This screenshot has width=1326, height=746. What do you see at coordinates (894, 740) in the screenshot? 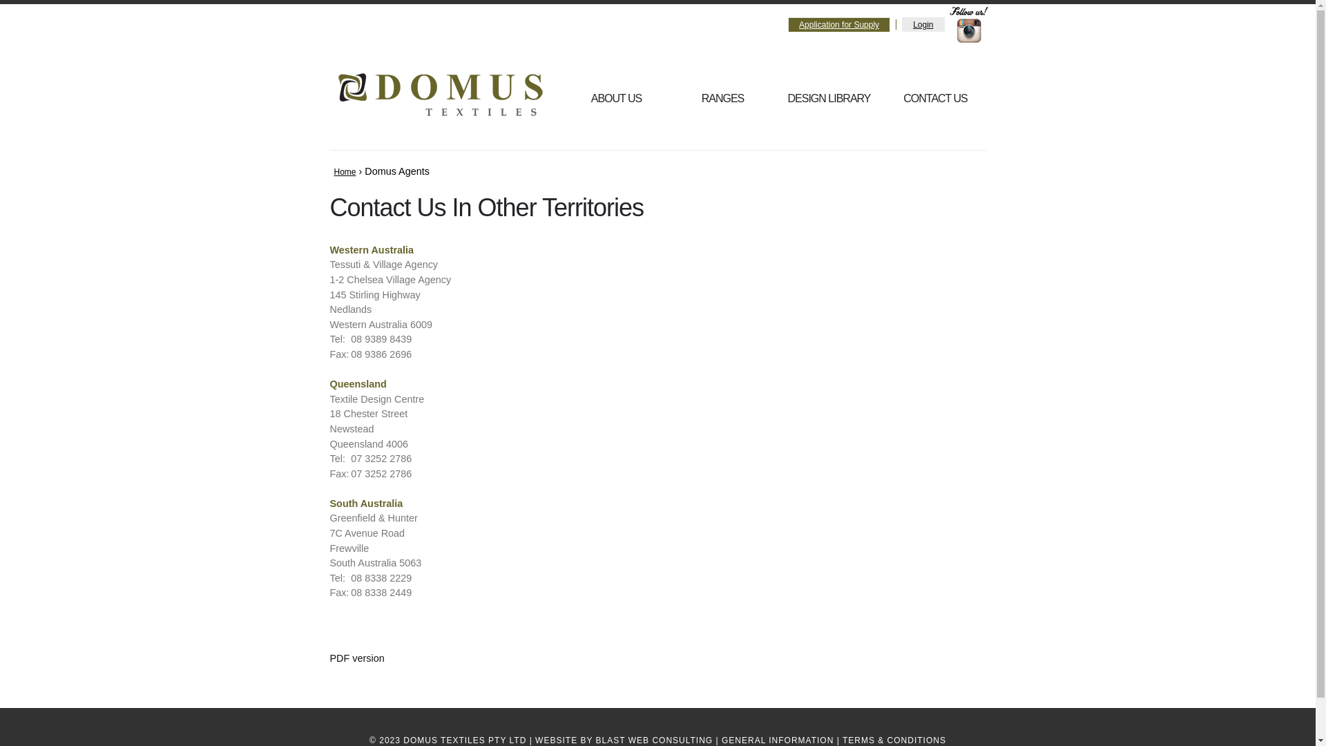
I see `TERMS & CONDITIONS` at bounding box center [894, 740].